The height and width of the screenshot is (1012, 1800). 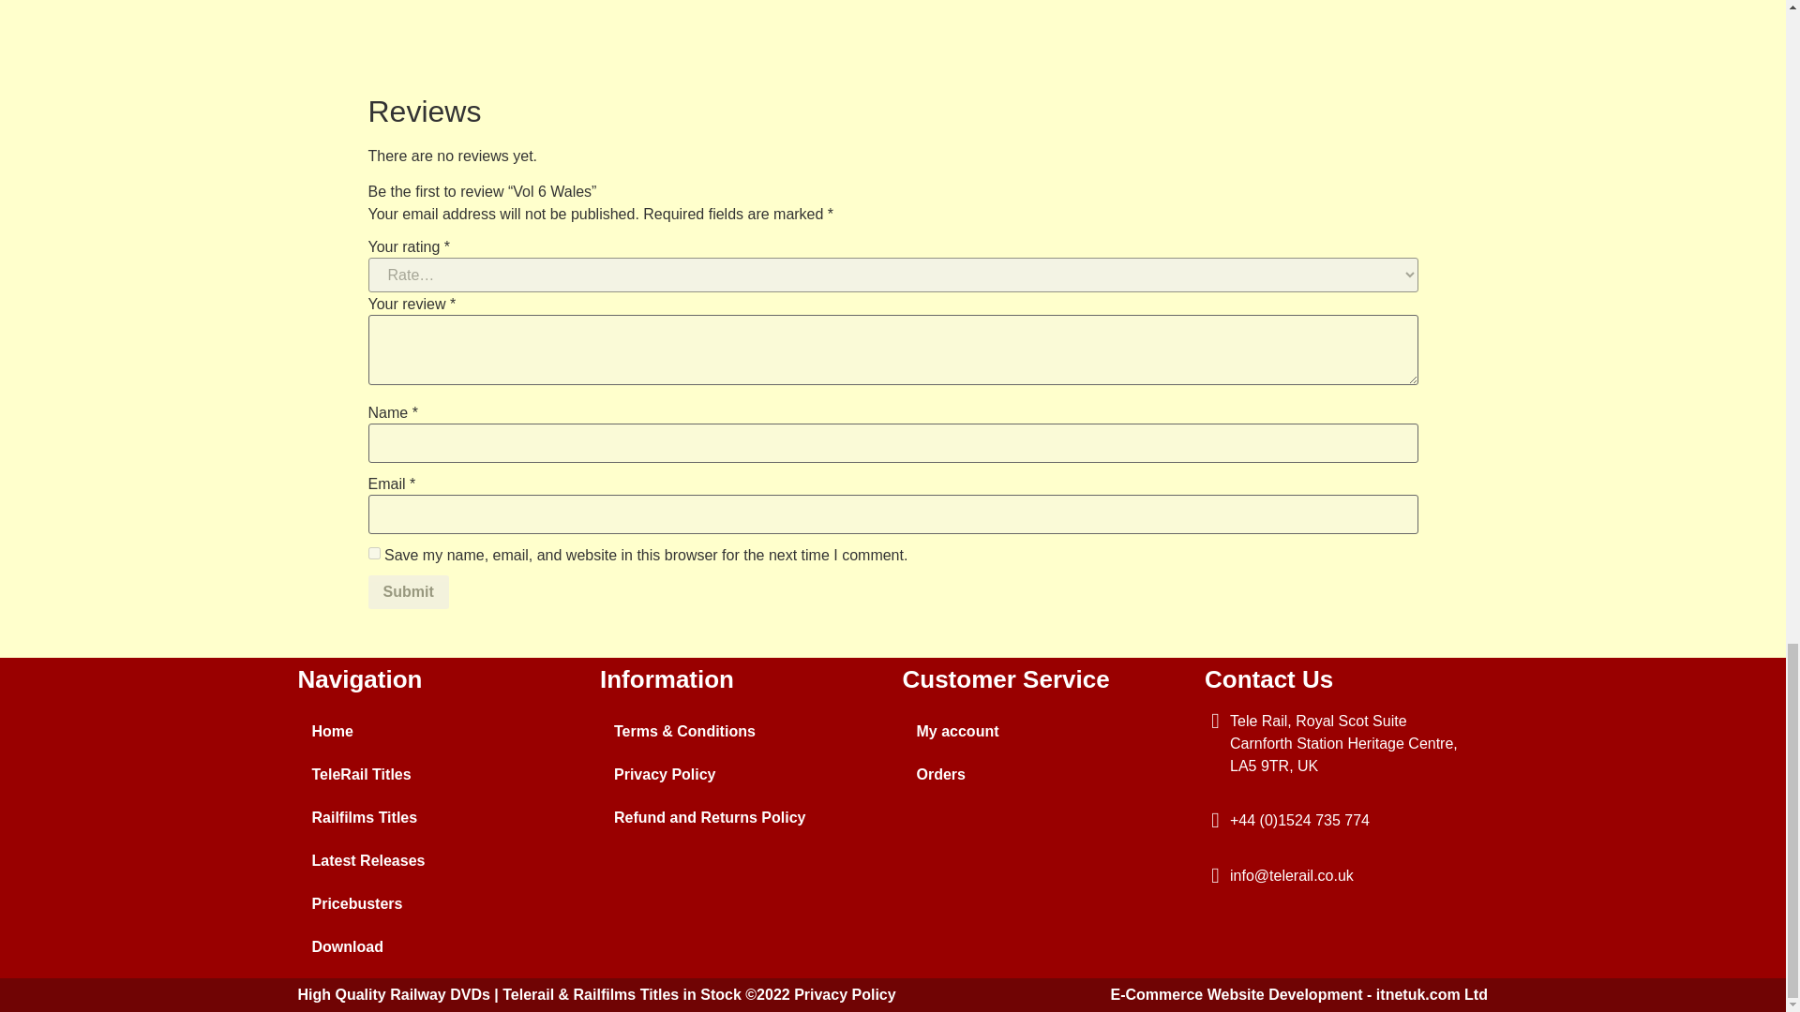 I want to click on Pricebusters, so click(x=440, y=903).